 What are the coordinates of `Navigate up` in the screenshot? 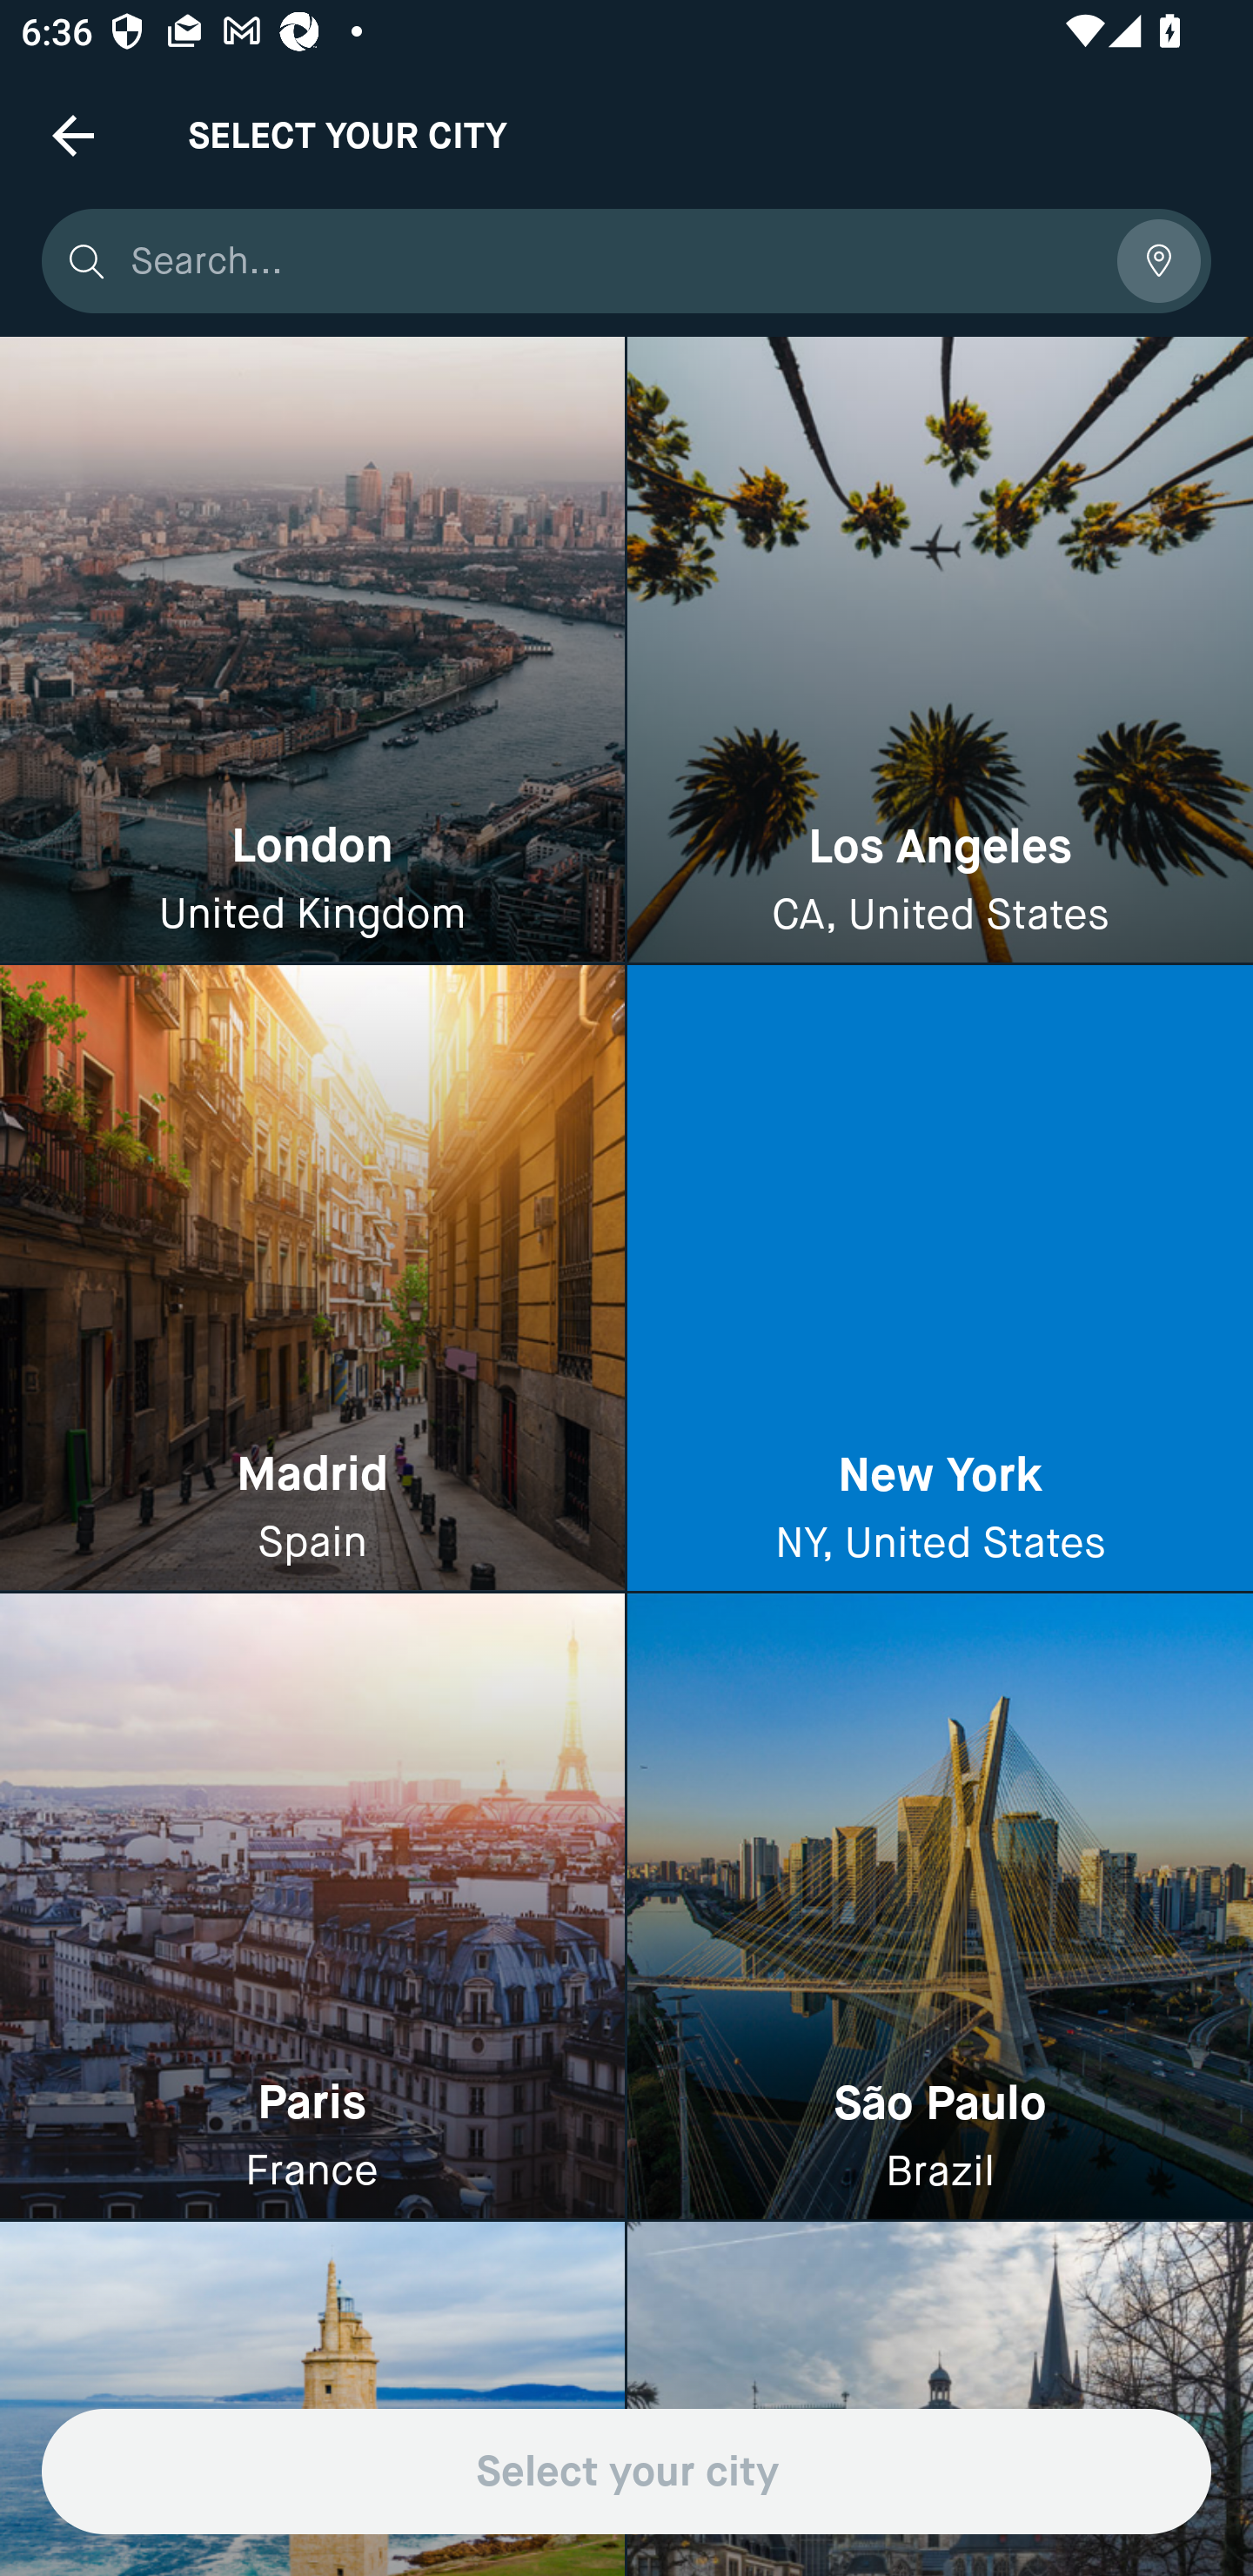 It's located at (73, 135).